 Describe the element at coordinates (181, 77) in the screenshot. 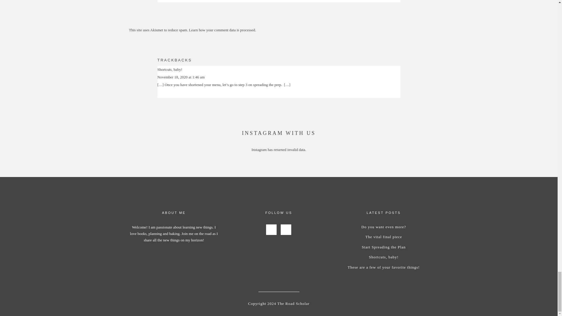

I see `November 18, 2020 at 1:46 am` at that location.